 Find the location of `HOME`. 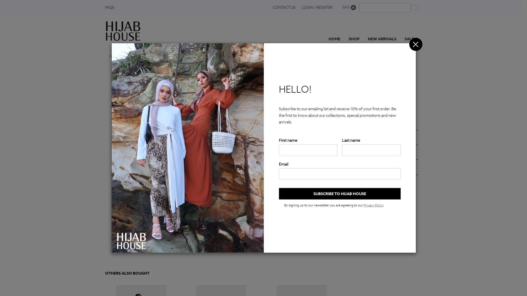

HOME is located at coordinates (334, 31).